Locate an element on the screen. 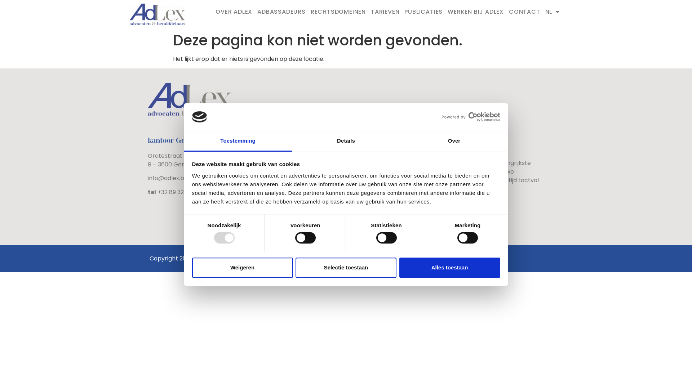  TARIEVEN is located at coordinates (385, 12).